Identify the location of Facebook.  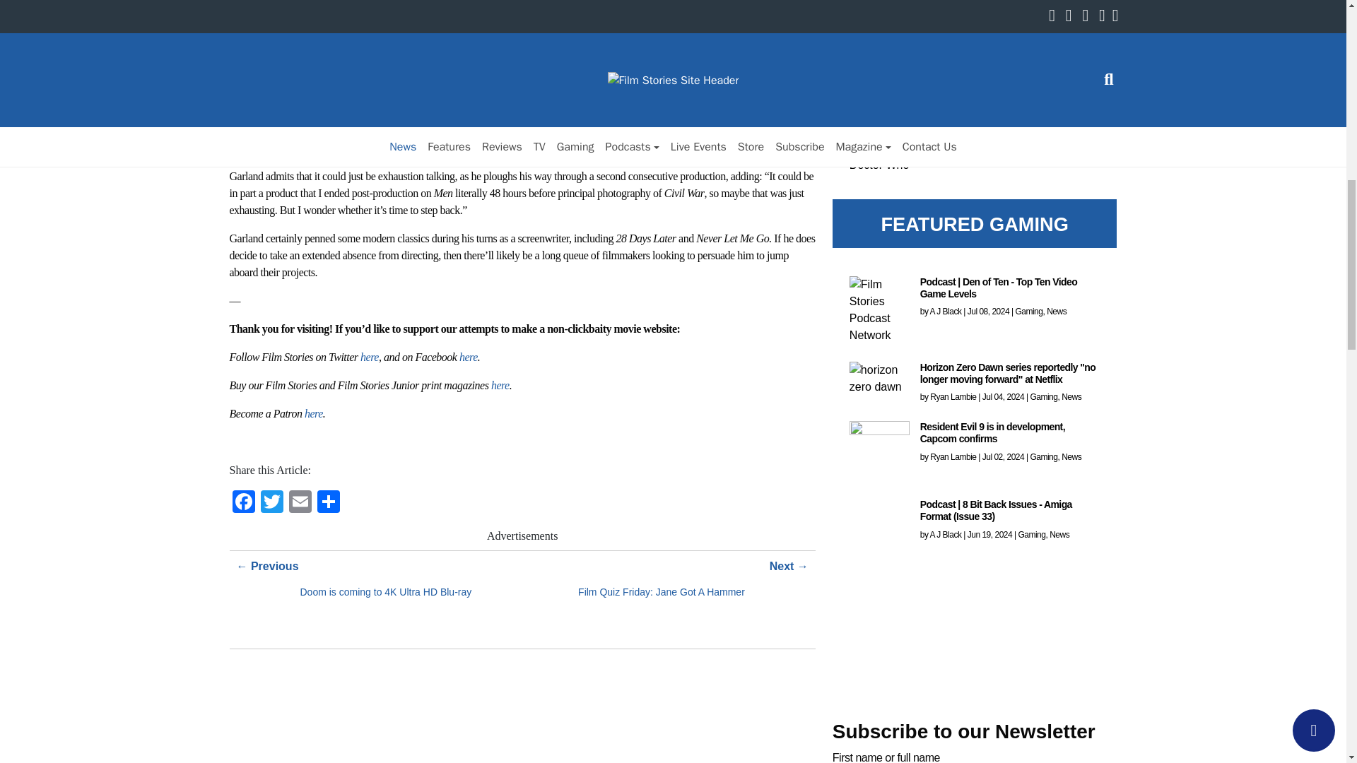
(243, 503).